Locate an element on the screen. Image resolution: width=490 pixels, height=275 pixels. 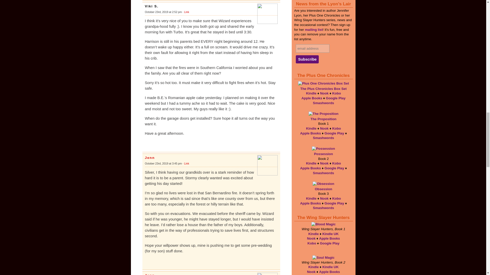
Jenn is located at coordinates (150, 274).